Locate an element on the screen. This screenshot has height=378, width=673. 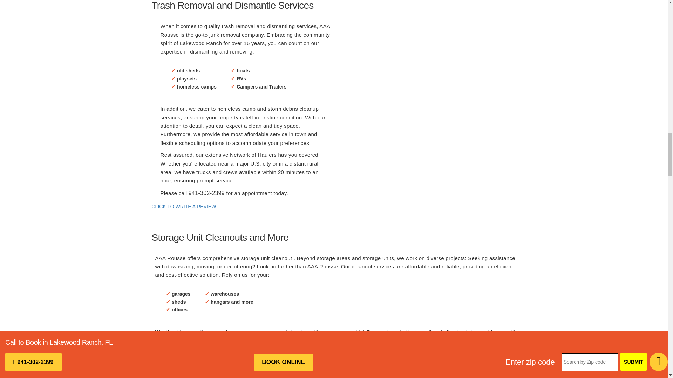
Hoarder clean out service Lakewood Ranch FL is located at coordinates (212, 365).